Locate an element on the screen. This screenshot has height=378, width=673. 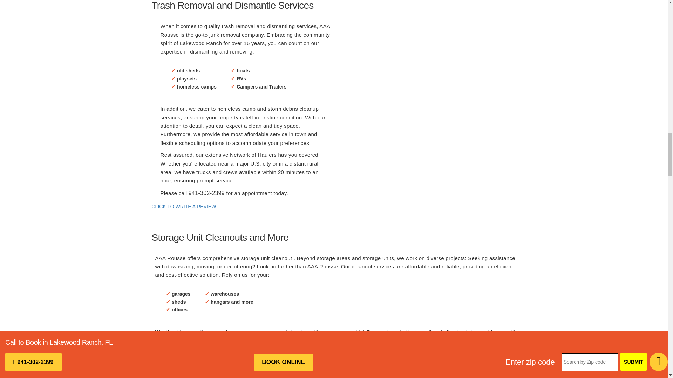
Hoarder clean out service Lakewood Ranch FL is located at coordinates (212, 365).